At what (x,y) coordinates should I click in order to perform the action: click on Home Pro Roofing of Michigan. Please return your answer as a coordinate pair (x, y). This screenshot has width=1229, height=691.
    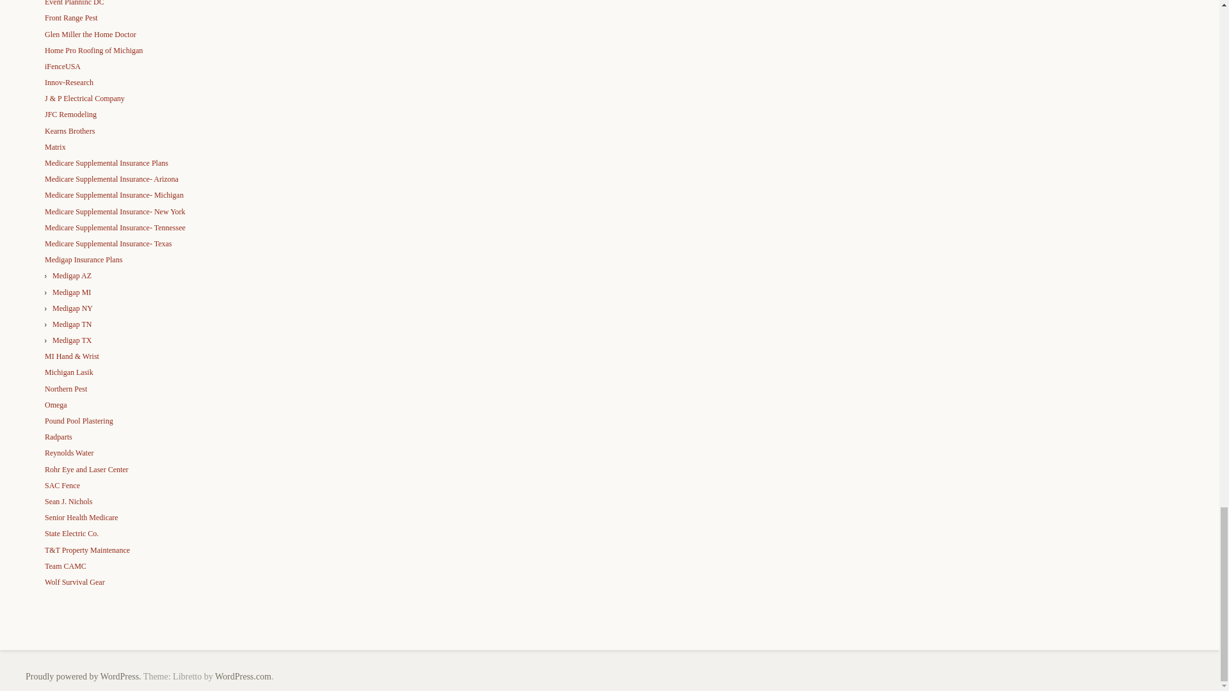
    Looking at the image, I should click on (93, 51).